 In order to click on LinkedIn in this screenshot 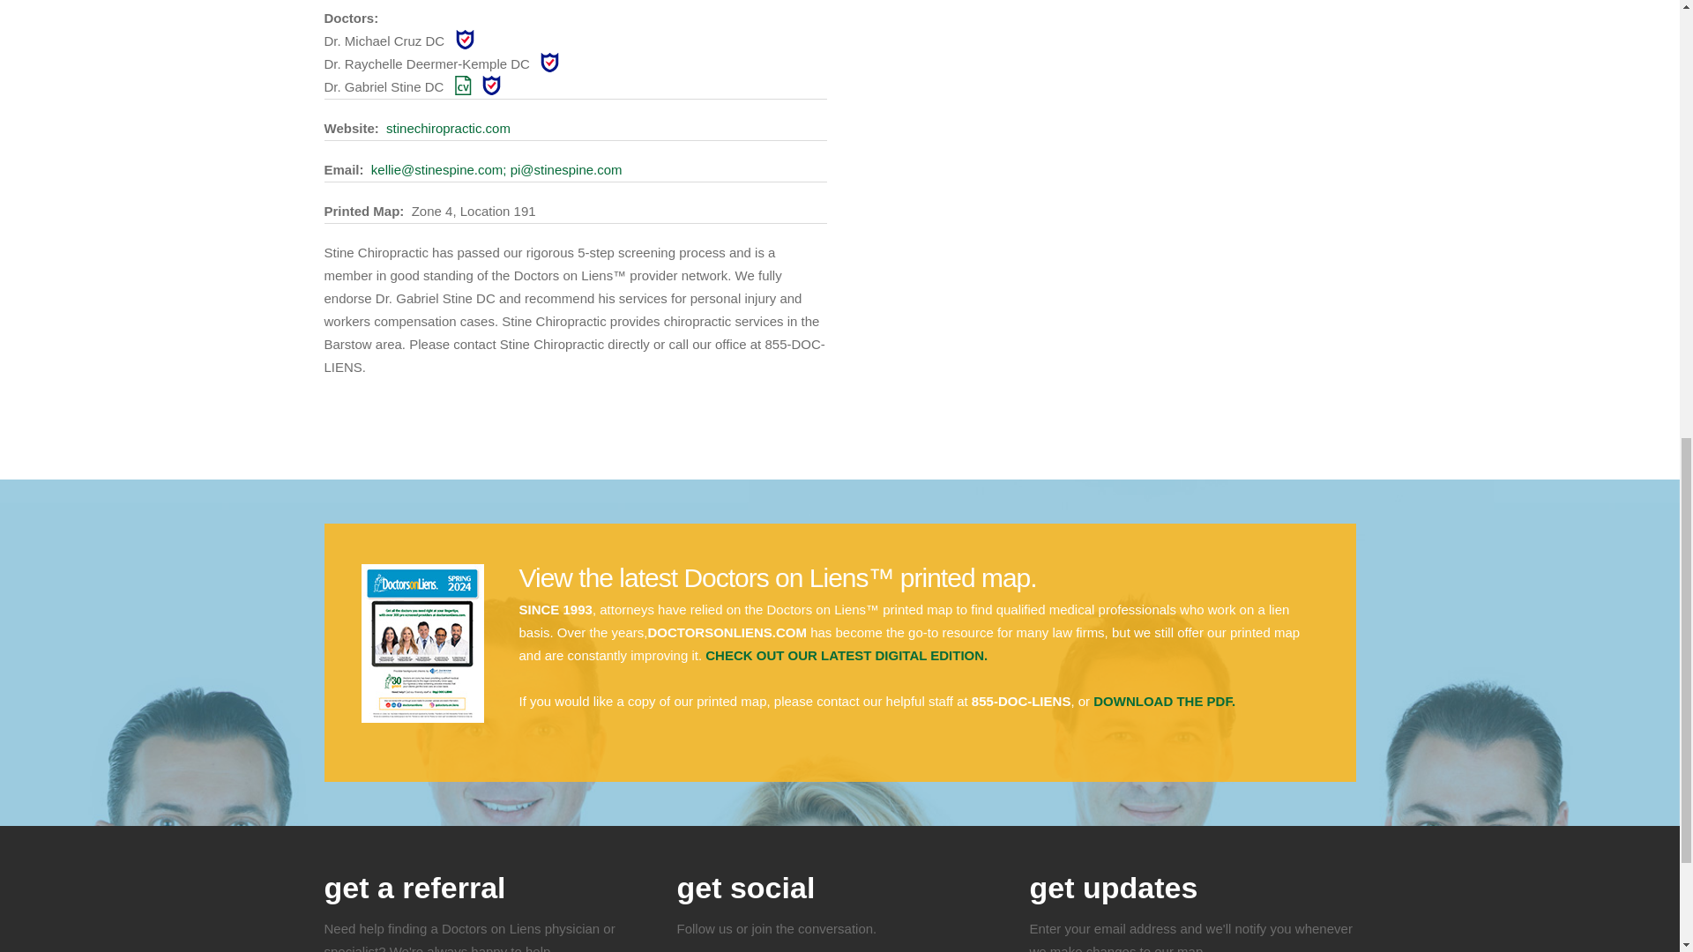, I will do `click(829, 945)`.